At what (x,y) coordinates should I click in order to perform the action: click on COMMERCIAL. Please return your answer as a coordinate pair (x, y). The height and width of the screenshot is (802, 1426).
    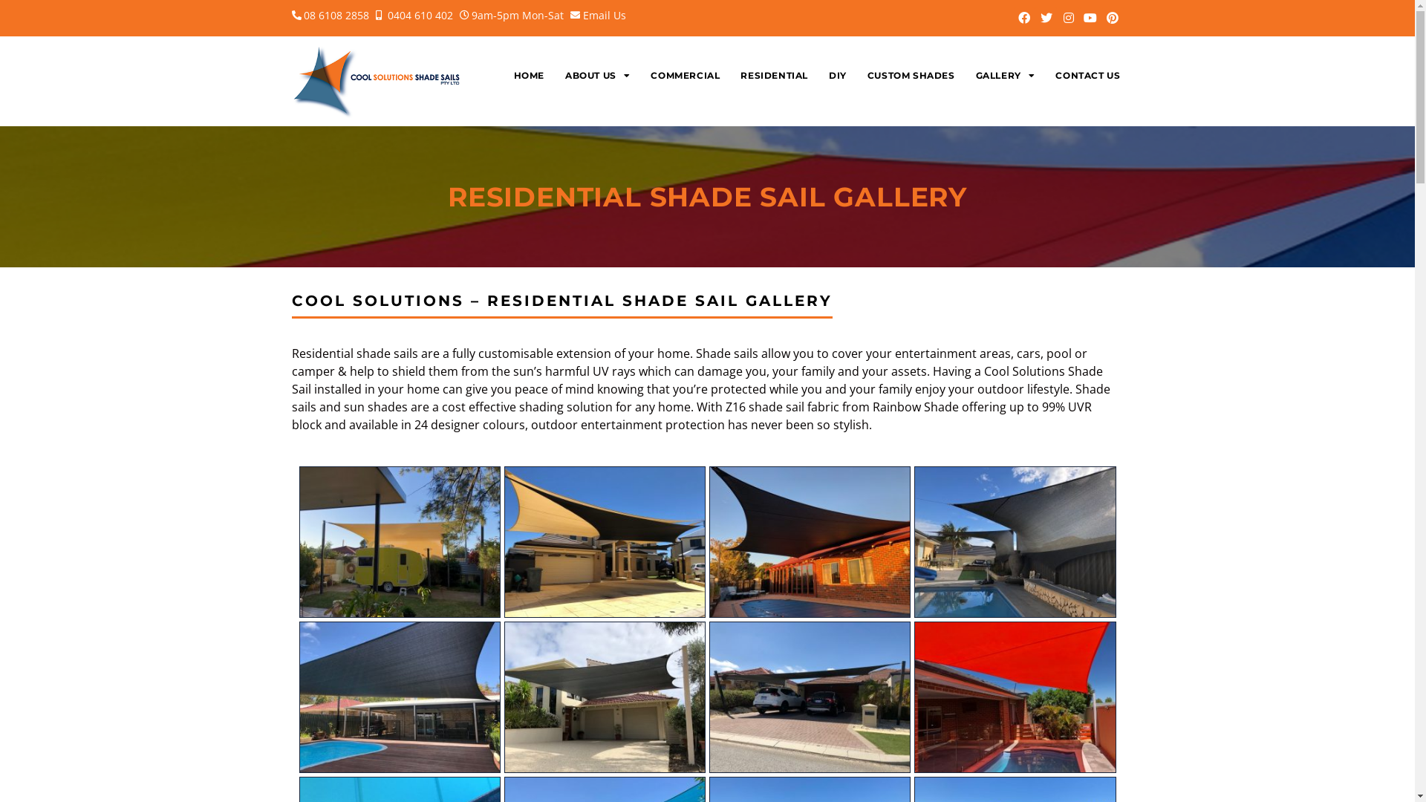
    Looking at the image, I should click on (685, 76).